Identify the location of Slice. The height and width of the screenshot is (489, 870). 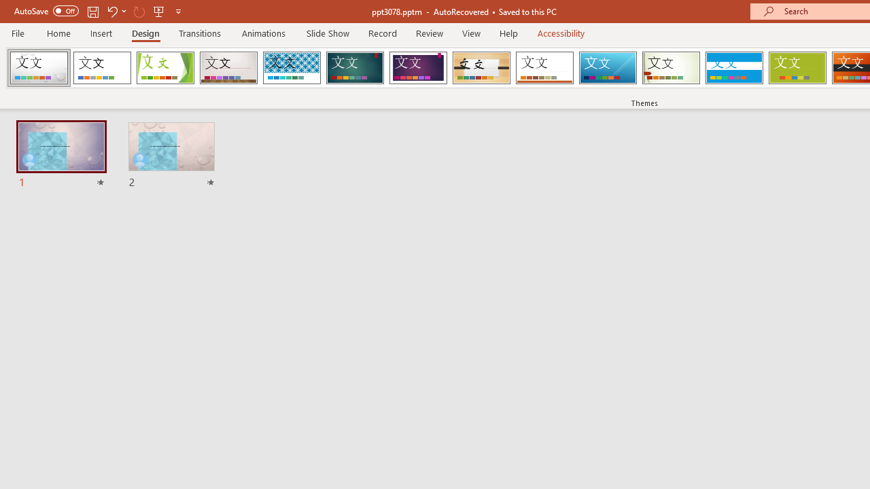
(608, 68).